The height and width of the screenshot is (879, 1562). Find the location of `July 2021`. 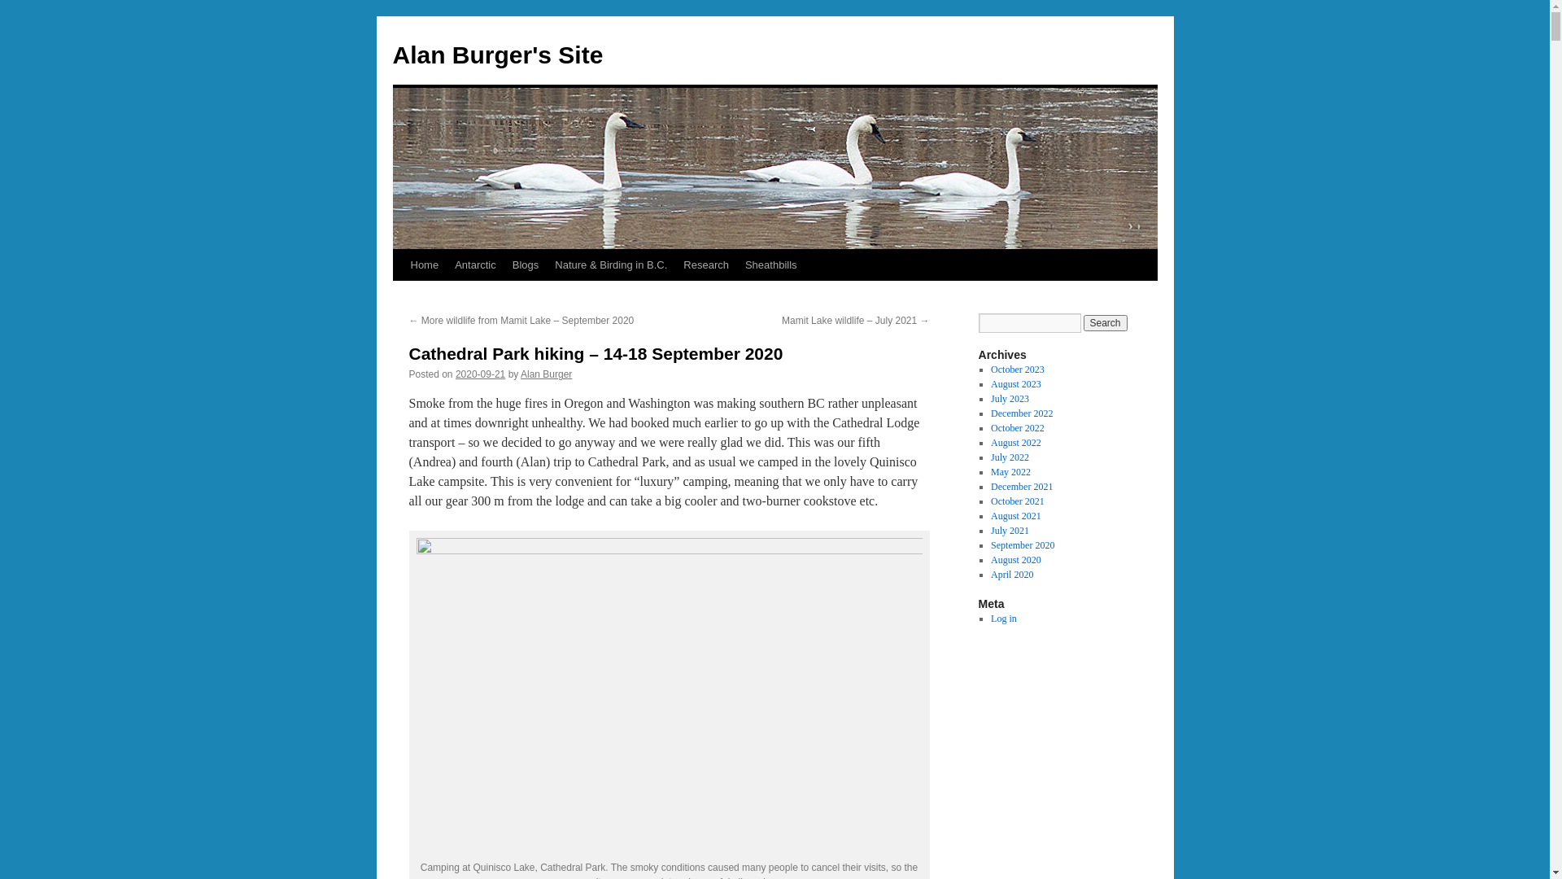

July 2021 is located at coordinates (1010, 531).